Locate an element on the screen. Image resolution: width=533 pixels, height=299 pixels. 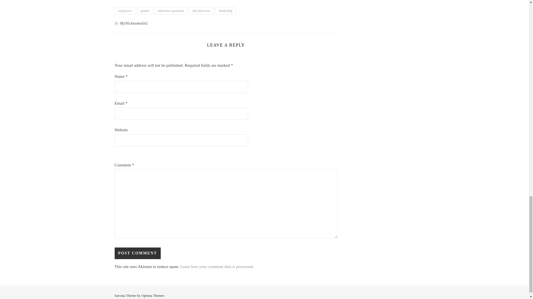
Learn how your comment data is processed is located at coordinates (216, 266).